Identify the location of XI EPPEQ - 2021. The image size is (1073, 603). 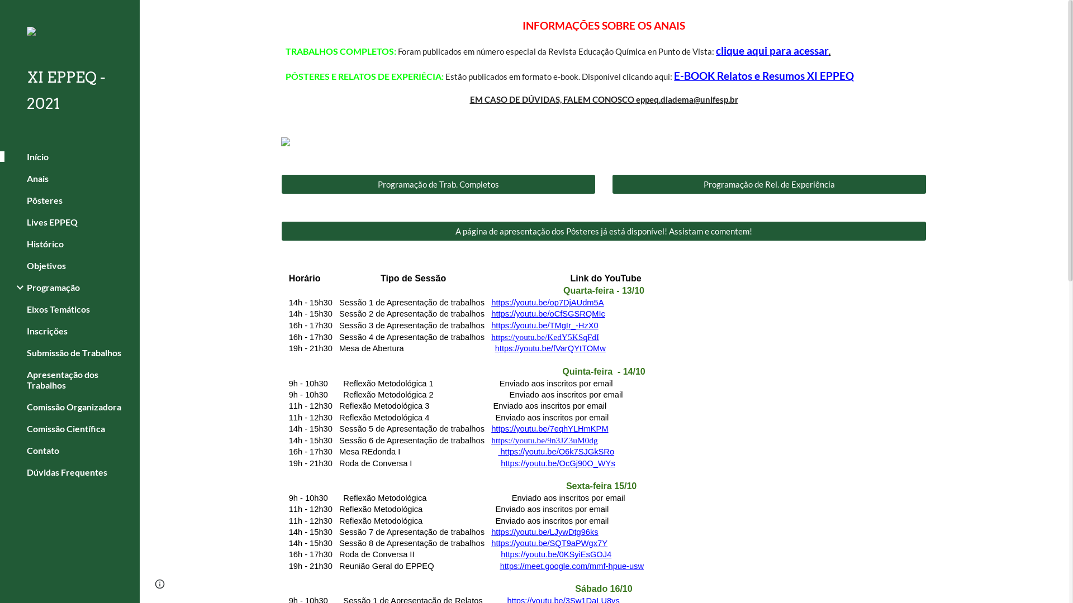
(74, 90).